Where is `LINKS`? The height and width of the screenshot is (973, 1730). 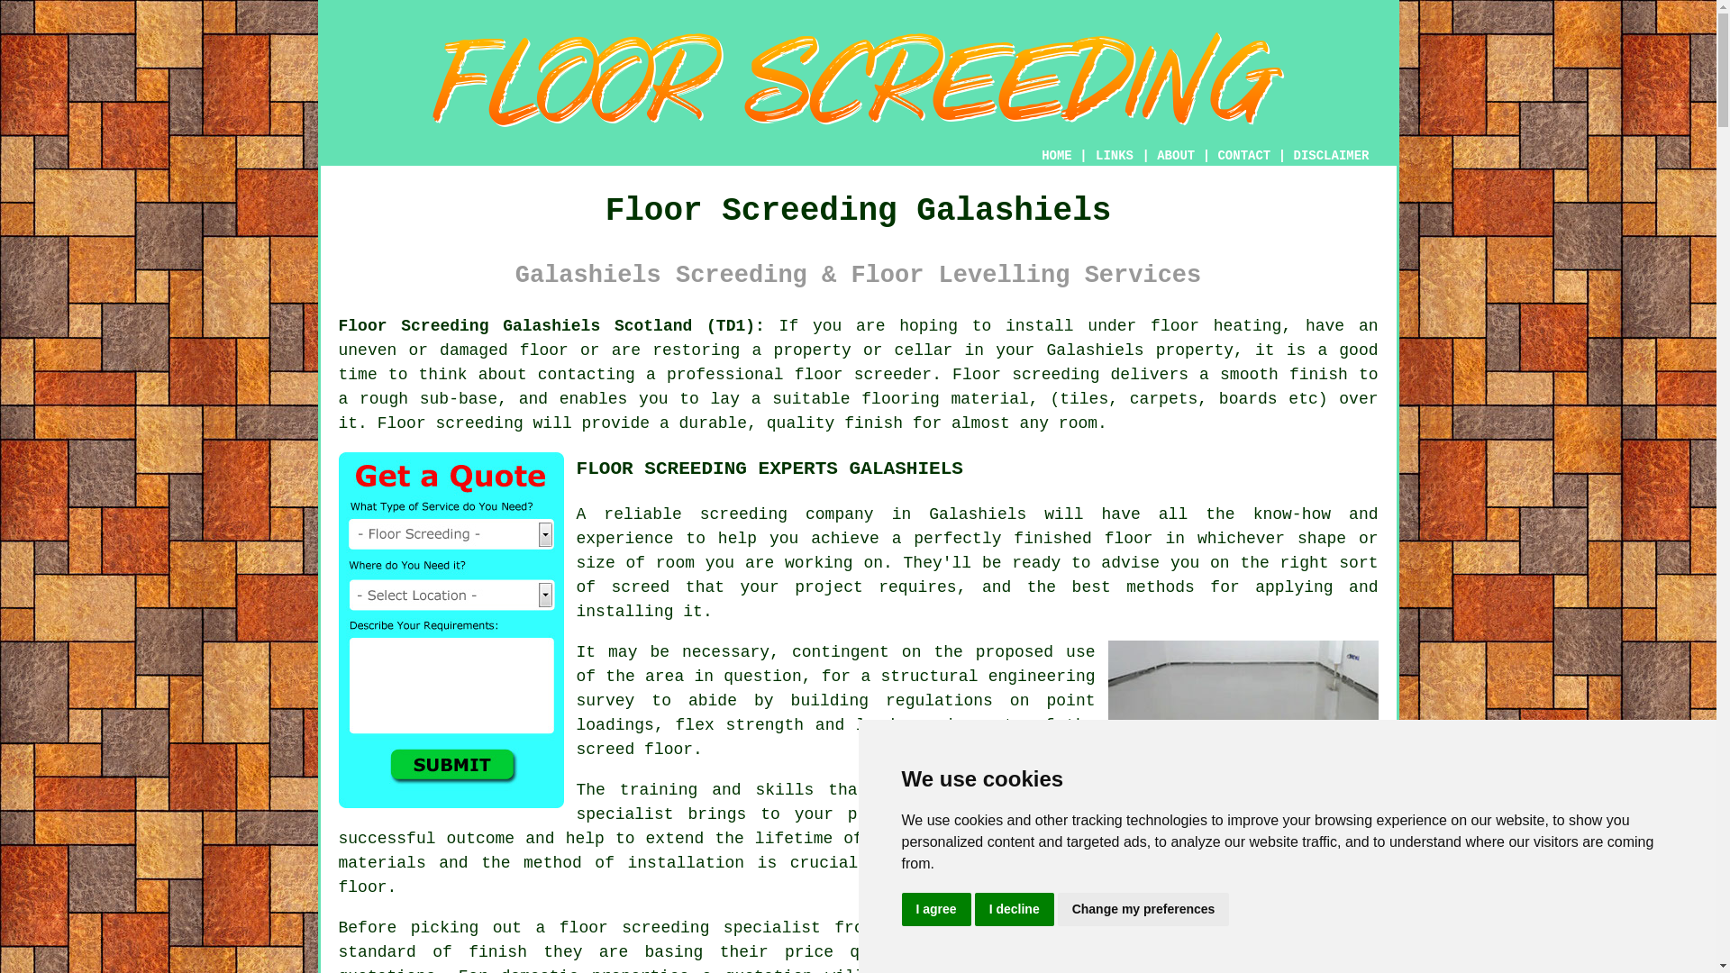 LINKS is located at coordinates (1115, 156).